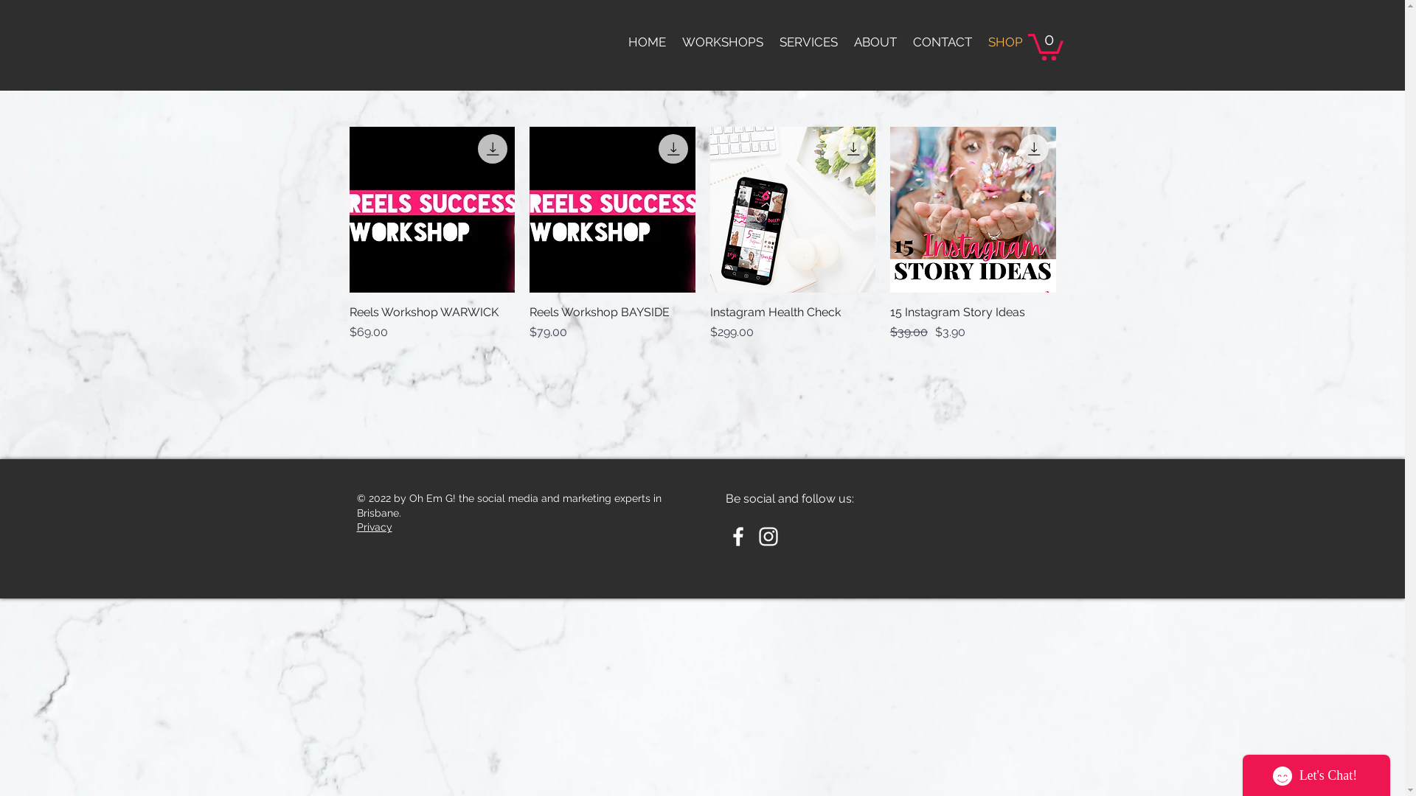 Image resolution: width=1416 pixels, height=796 pixels. I want to click on Privacy, so click(375, 527).